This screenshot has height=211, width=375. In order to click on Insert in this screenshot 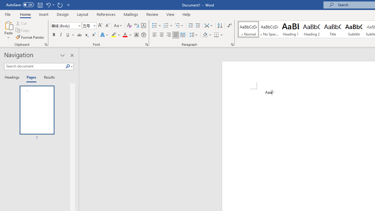, I will do `click(44, 14)`.